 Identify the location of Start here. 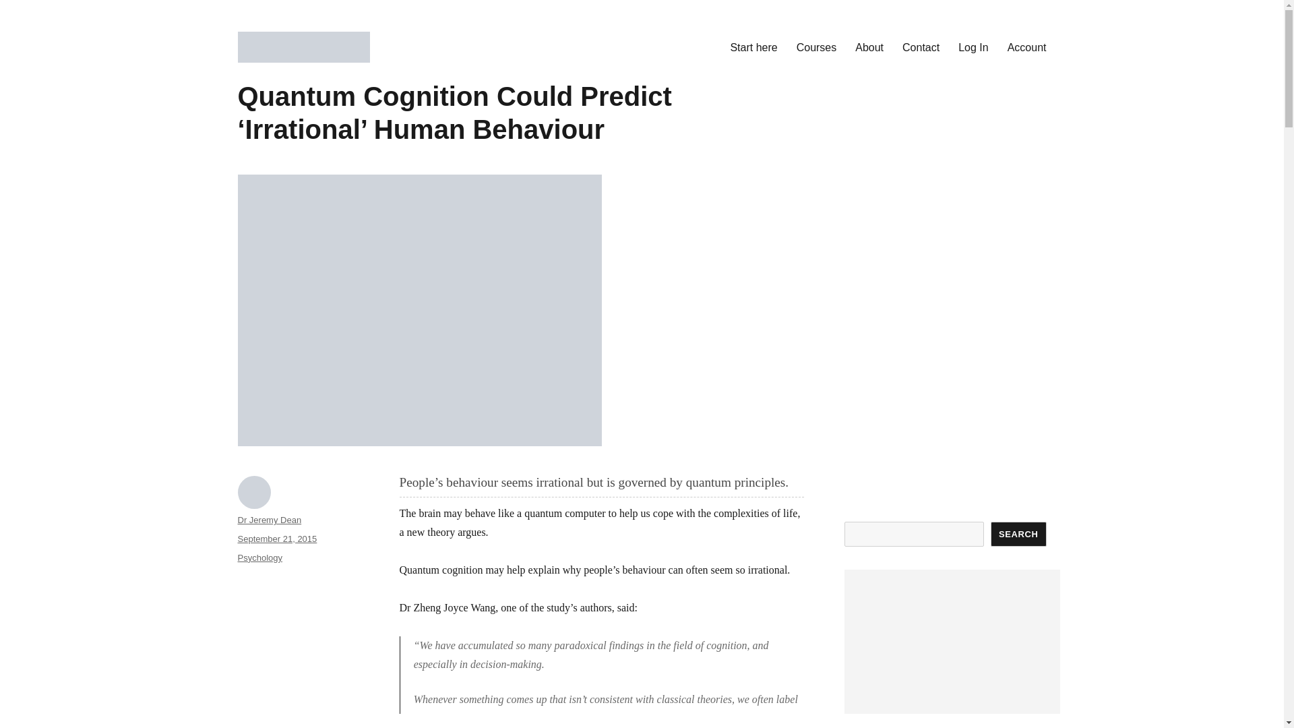
(753, 47).